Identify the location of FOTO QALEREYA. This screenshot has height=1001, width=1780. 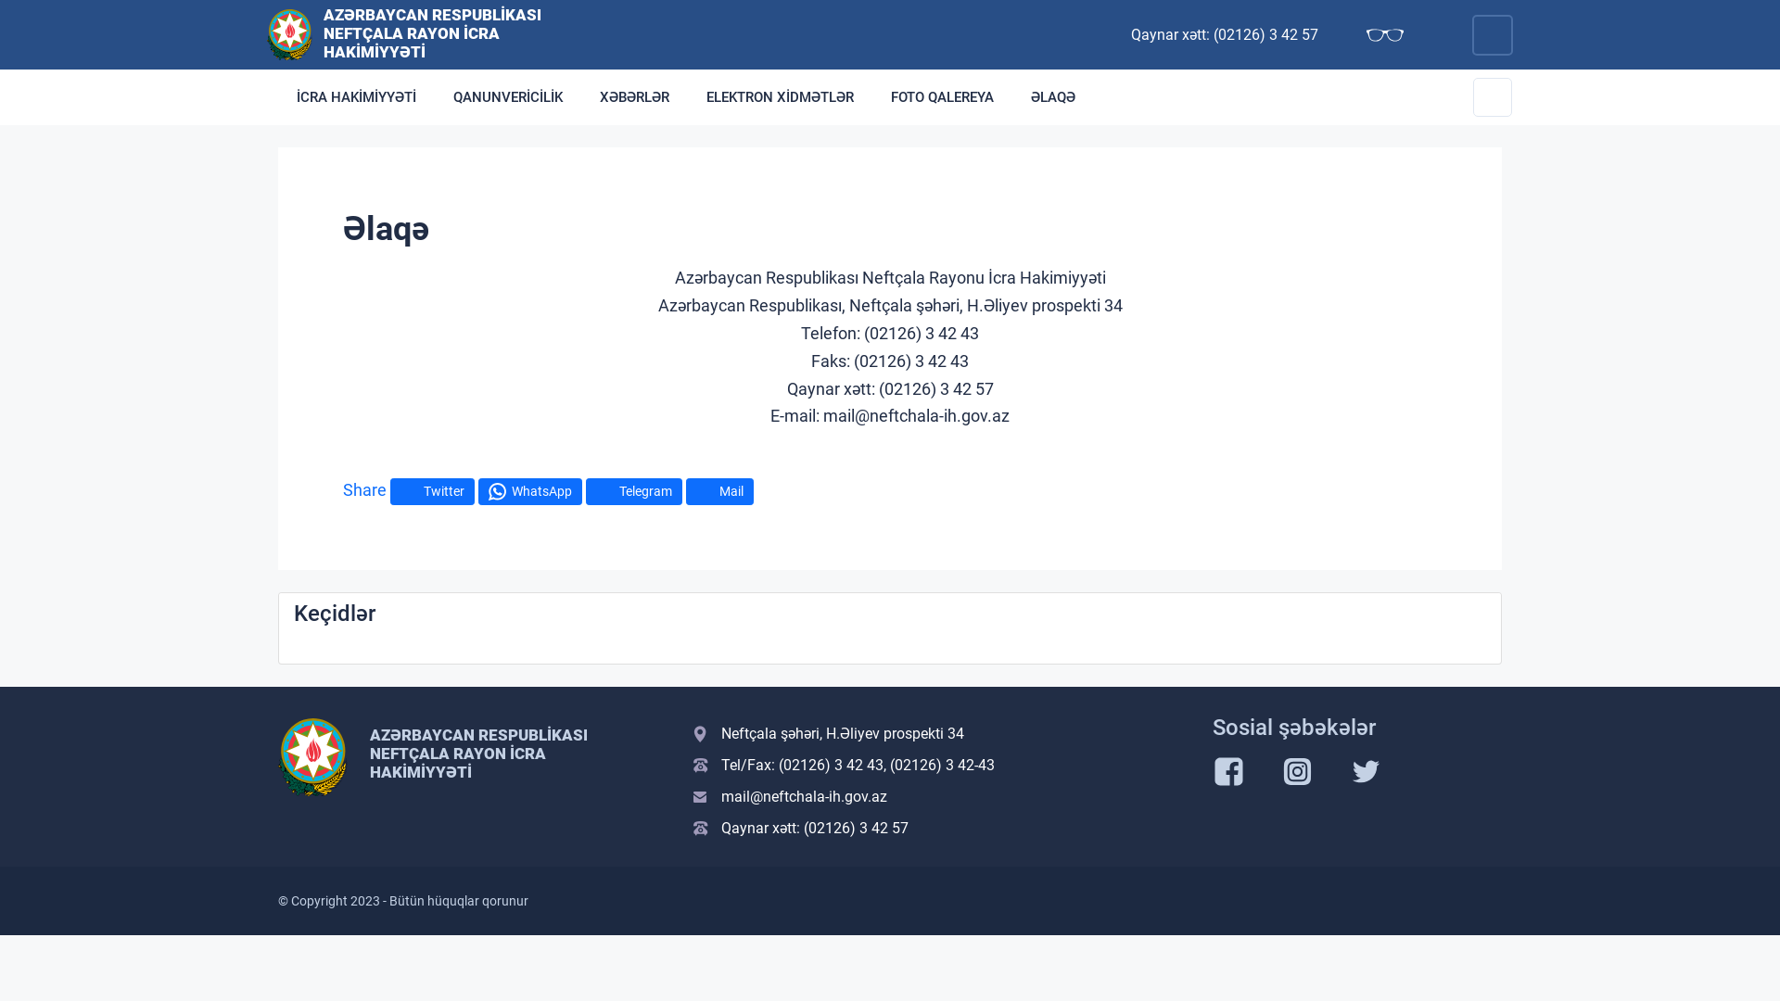
(942, 97).